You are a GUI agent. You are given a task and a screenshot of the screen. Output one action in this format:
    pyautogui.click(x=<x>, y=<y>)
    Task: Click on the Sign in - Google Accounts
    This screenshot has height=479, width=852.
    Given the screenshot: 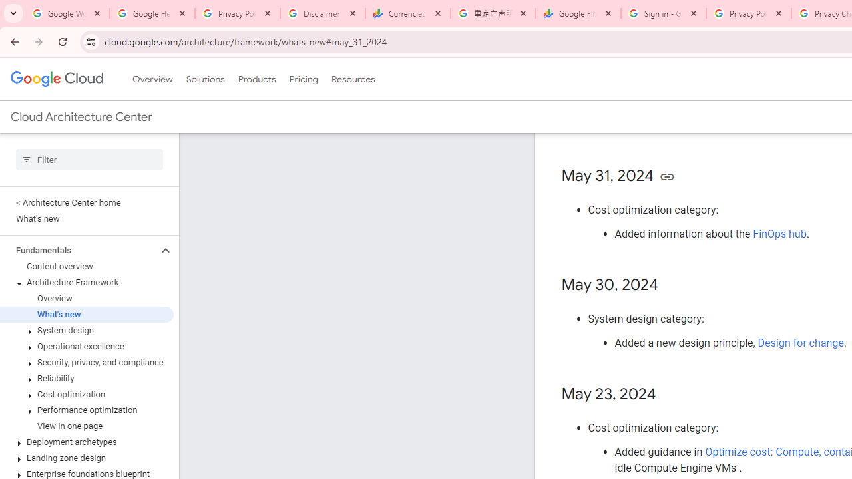 What is the action you would take?
    pyautogui.click(x=664, y=13)
    